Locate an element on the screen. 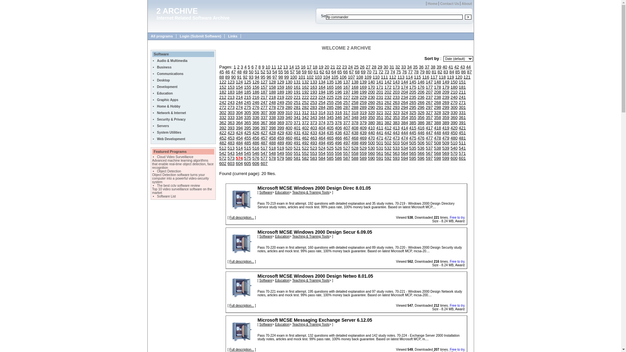 This screenshot has height=352, width=626. 537 is located at coordinates (429, 148).